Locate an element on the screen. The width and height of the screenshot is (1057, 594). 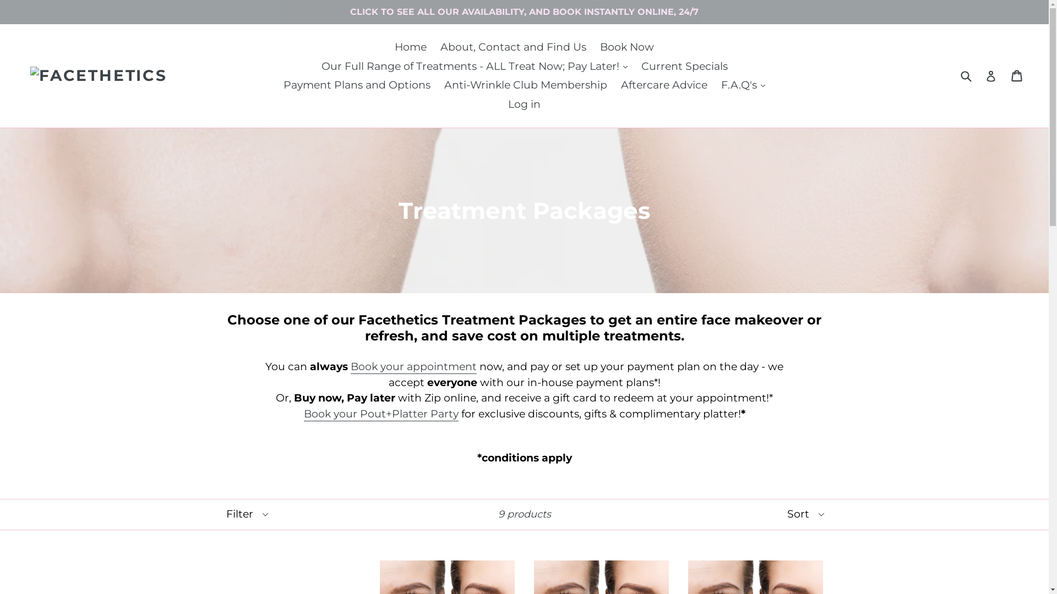
Submit is located at coordinates (966, 76).